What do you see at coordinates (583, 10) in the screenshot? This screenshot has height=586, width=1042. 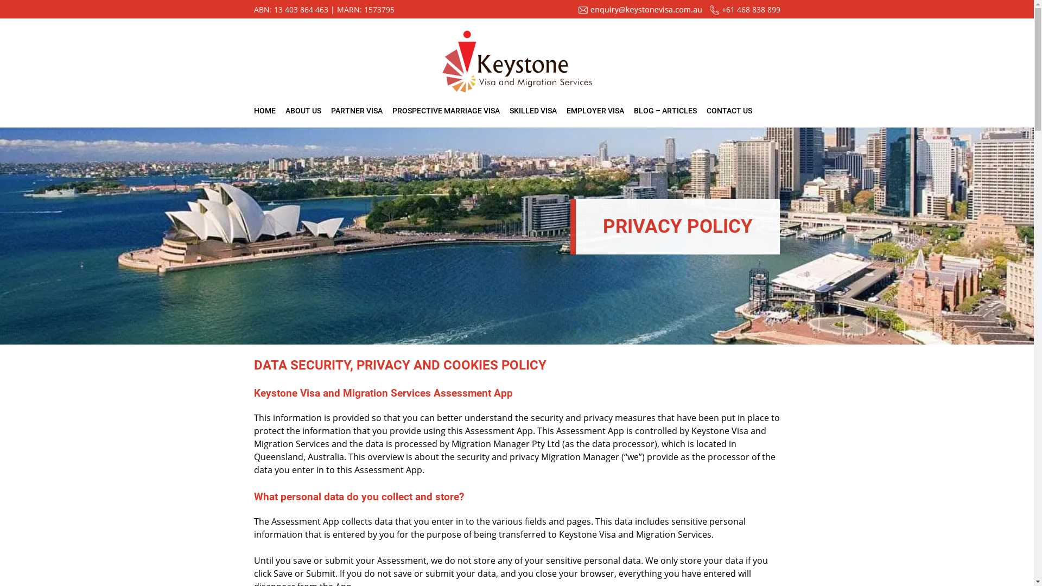 I see `envelope` at bounding box center [583, 10].